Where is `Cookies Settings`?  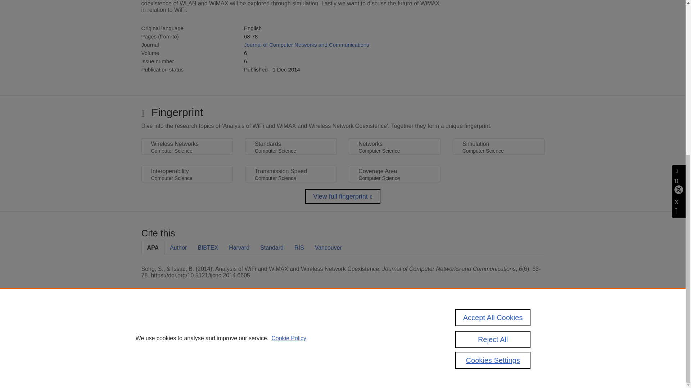
Cookies Settings is located at coordinates (158, 360).